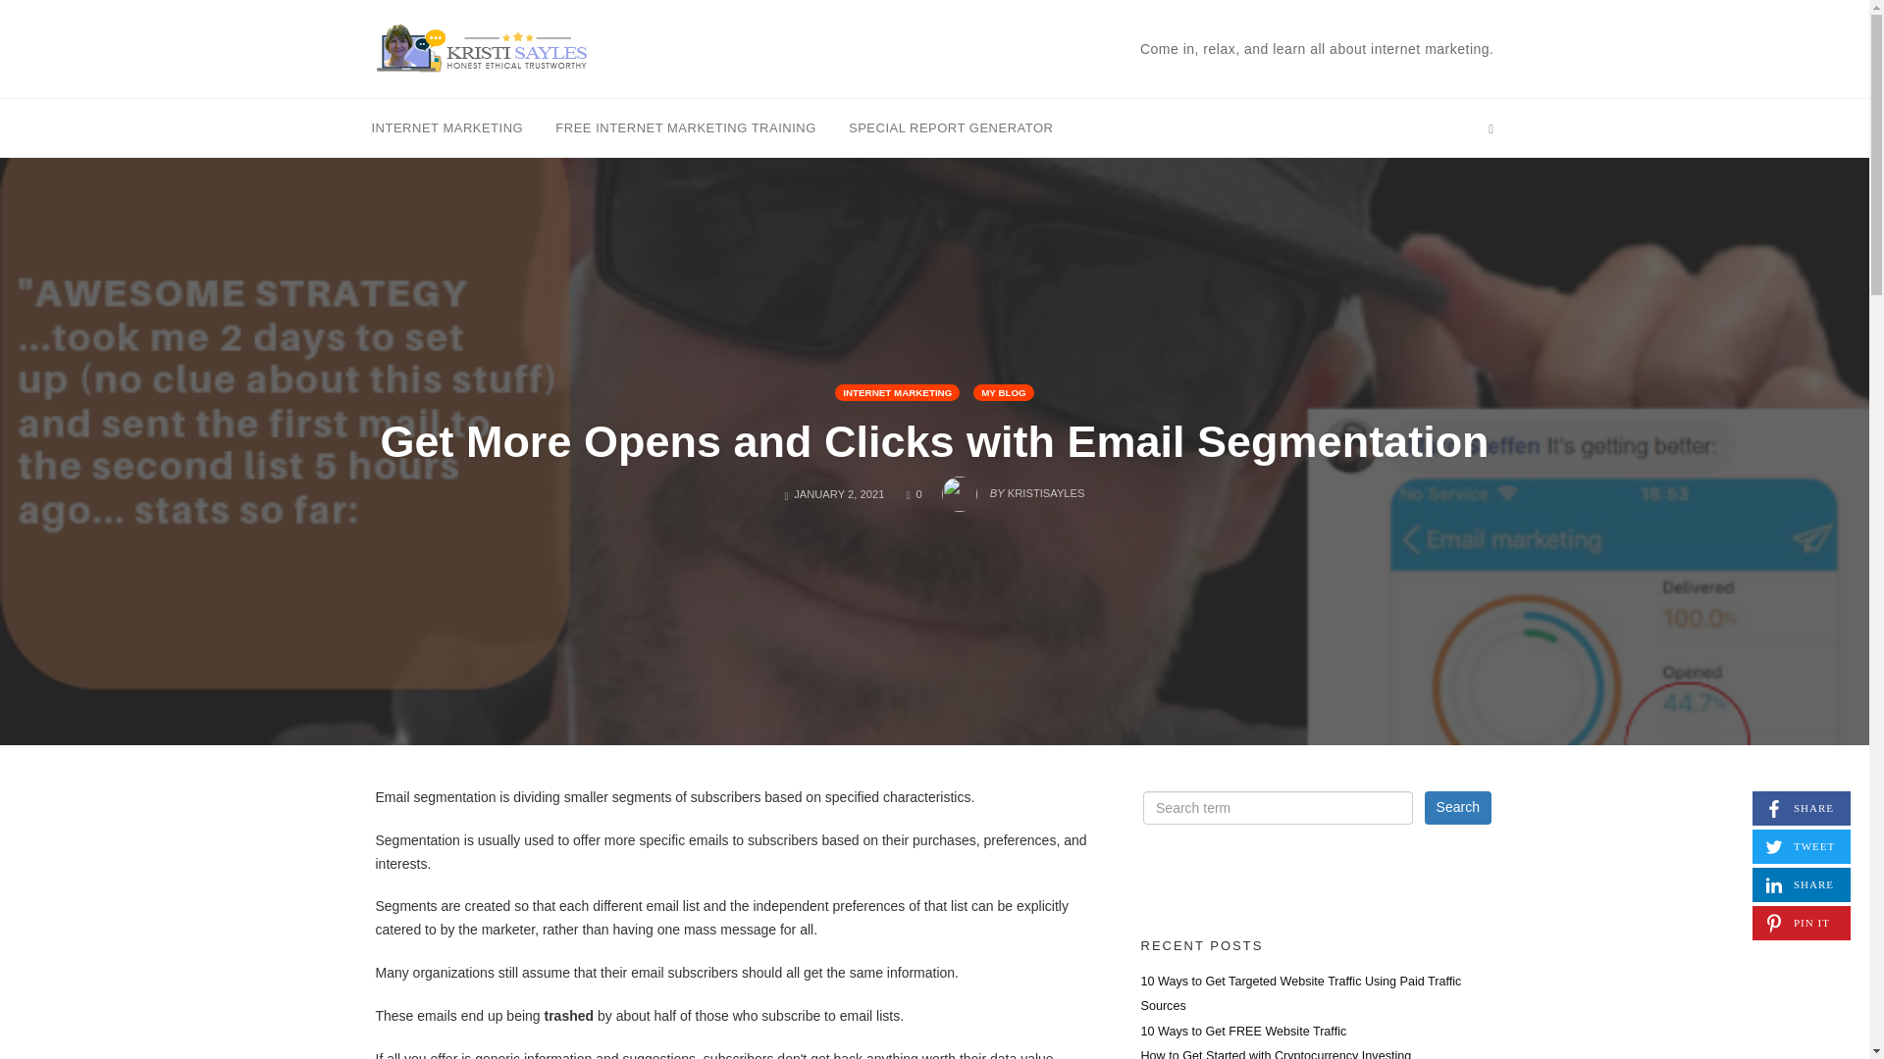  Describe the element at coordinates (915, 493) in the screenshot. I see `SPECIAL REPORT GENERATOR` at that location.